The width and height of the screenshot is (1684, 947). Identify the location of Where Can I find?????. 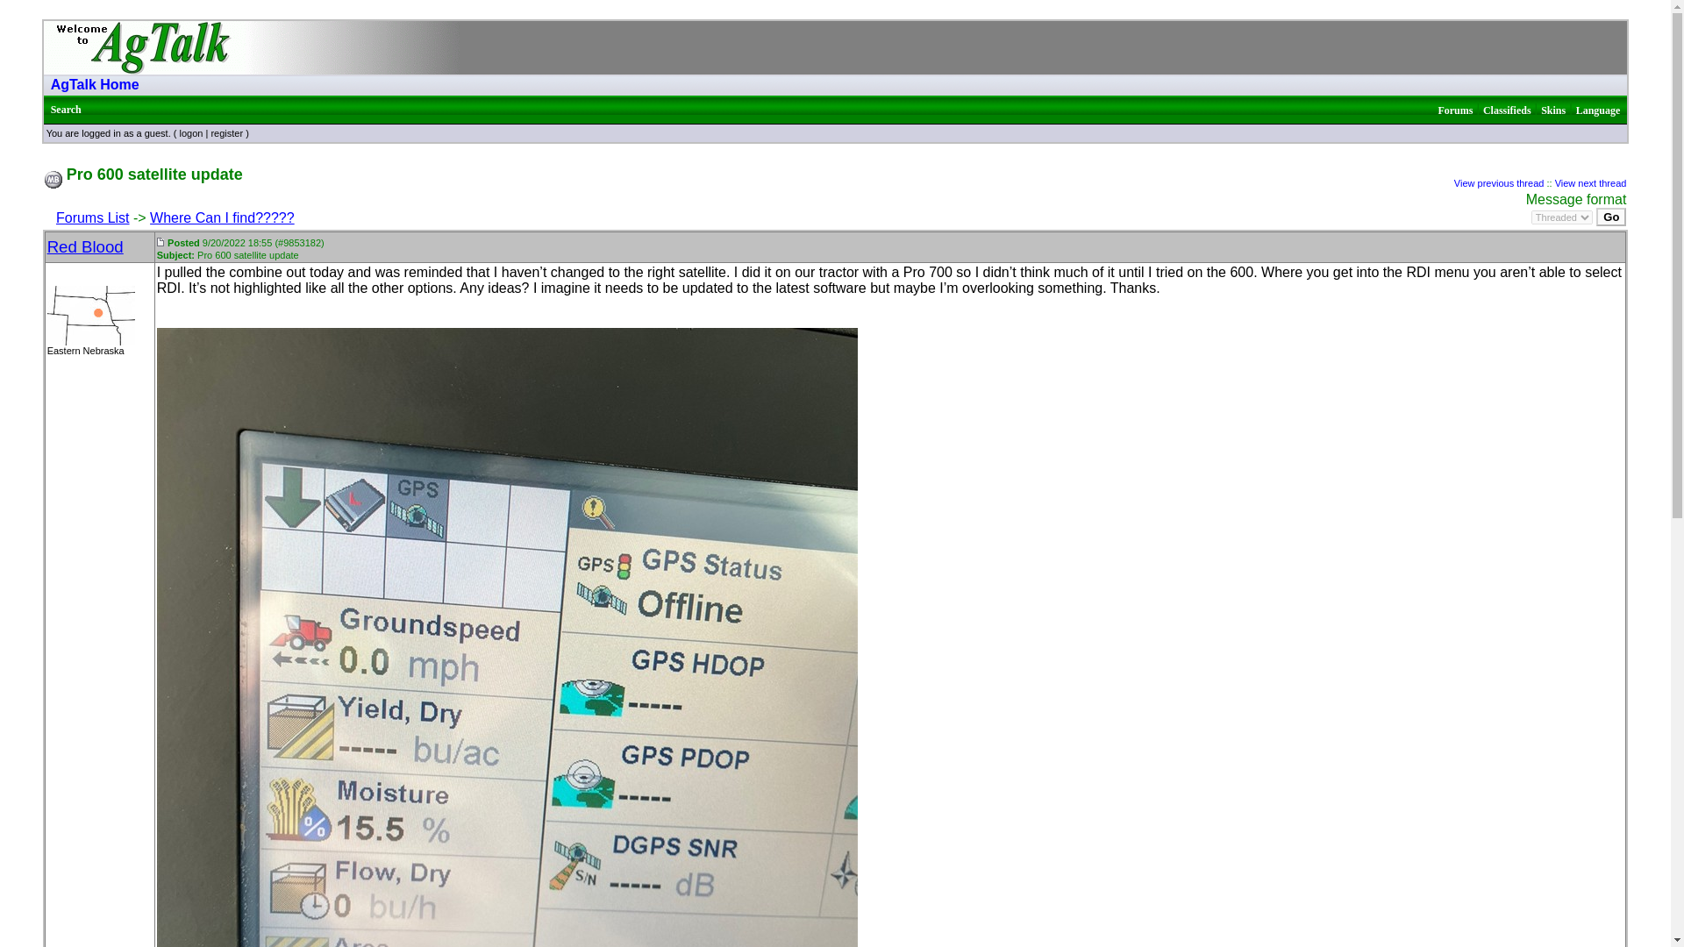
(222, 217).